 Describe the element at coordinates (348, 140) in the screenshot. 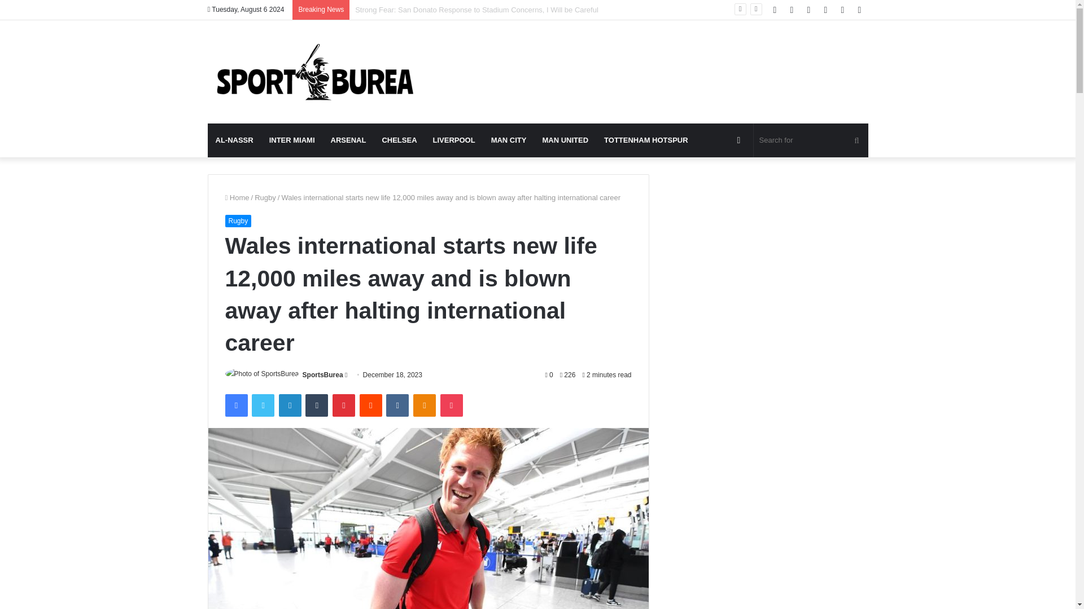

I see `ARSENAL` at that location.